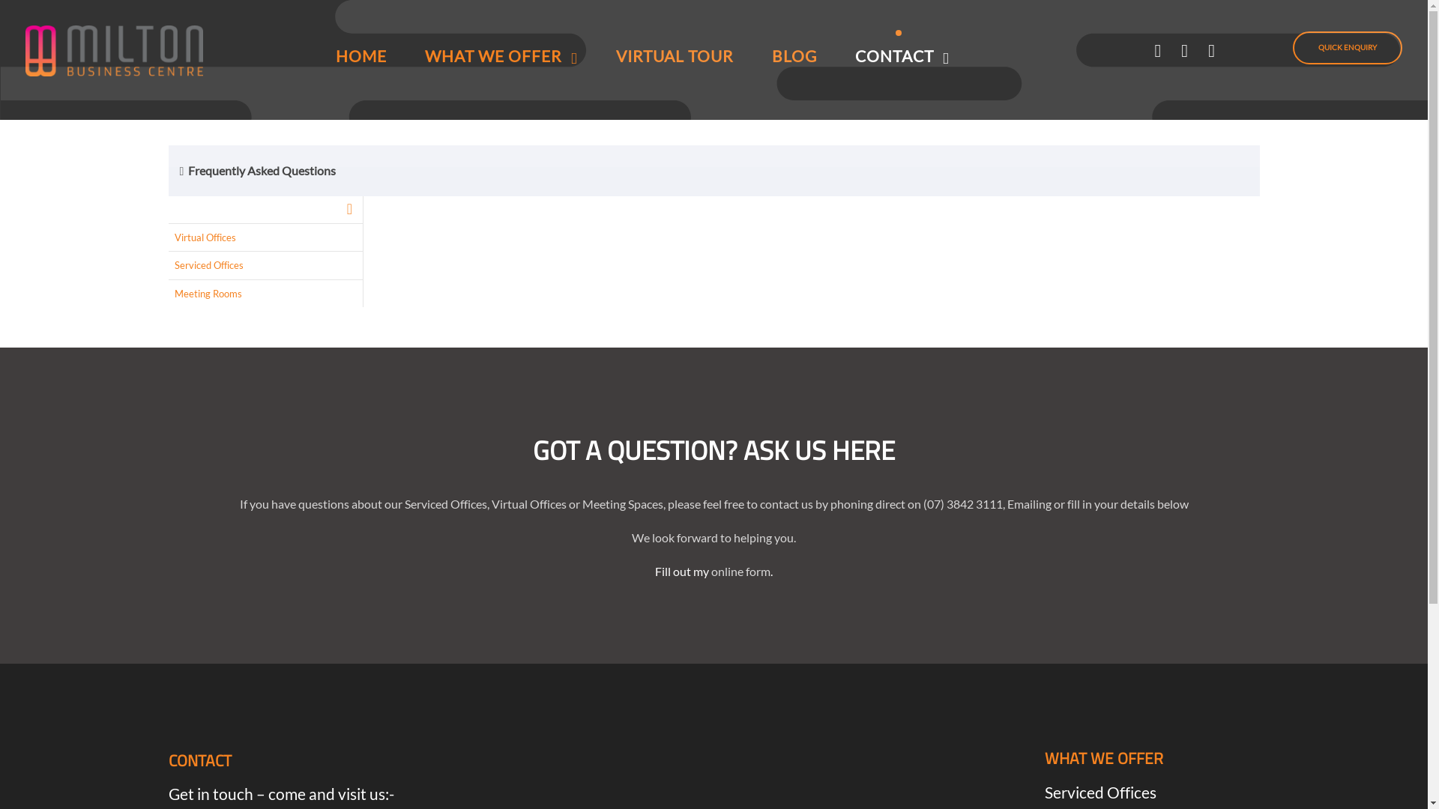 Image resolution: width=1439 pixels, height=809 pixels. What do you see at coordinates (740, 571) in the screenshot?
I see `online form` at bounding box center [740, 571].